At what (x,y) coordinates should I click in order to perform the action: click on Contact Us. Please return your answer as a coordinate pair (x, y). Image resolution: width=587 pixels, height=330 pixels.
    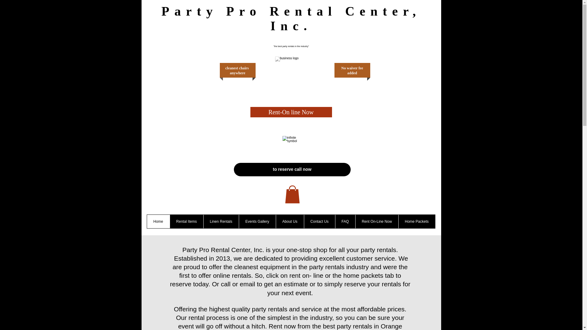
    Looking at the image, I should click on (319, 222).